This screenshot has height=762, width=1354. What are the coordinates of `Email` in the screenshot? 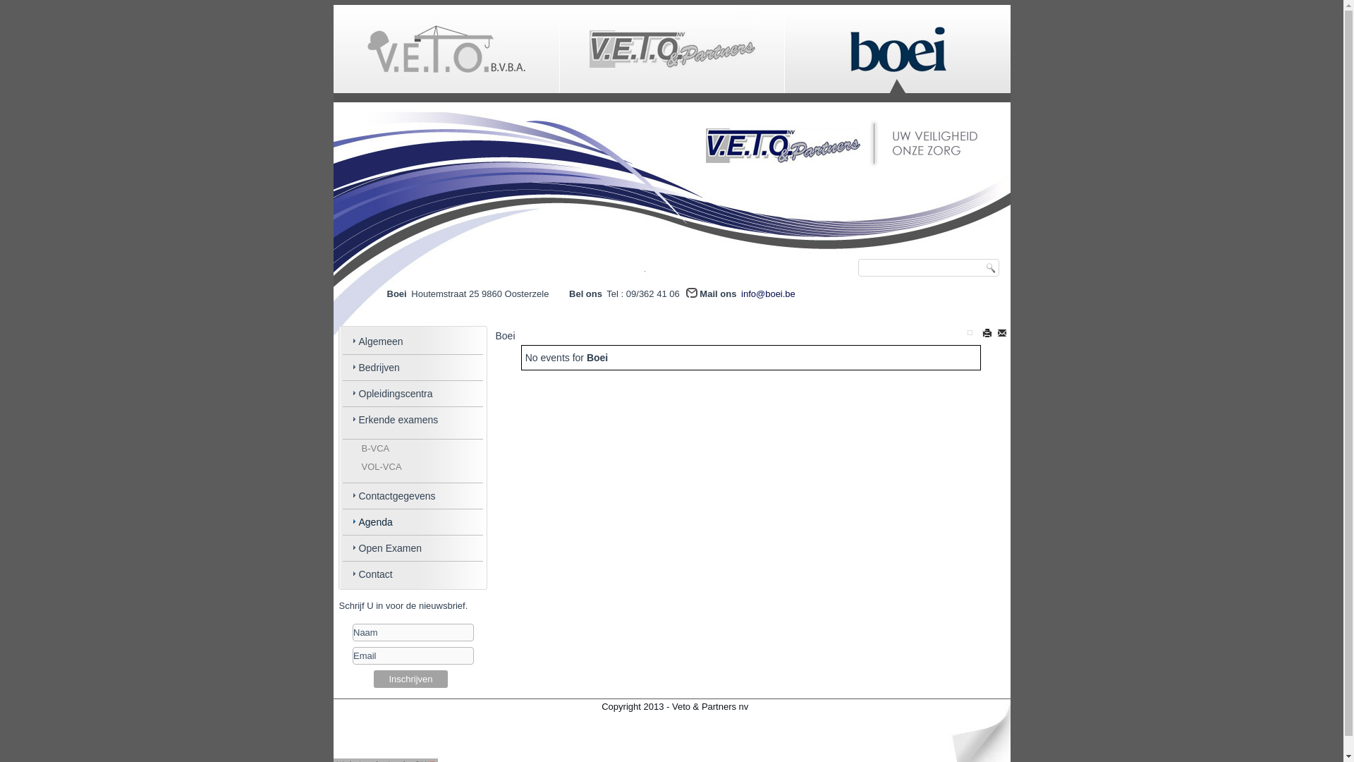 It's located at (413, 656).